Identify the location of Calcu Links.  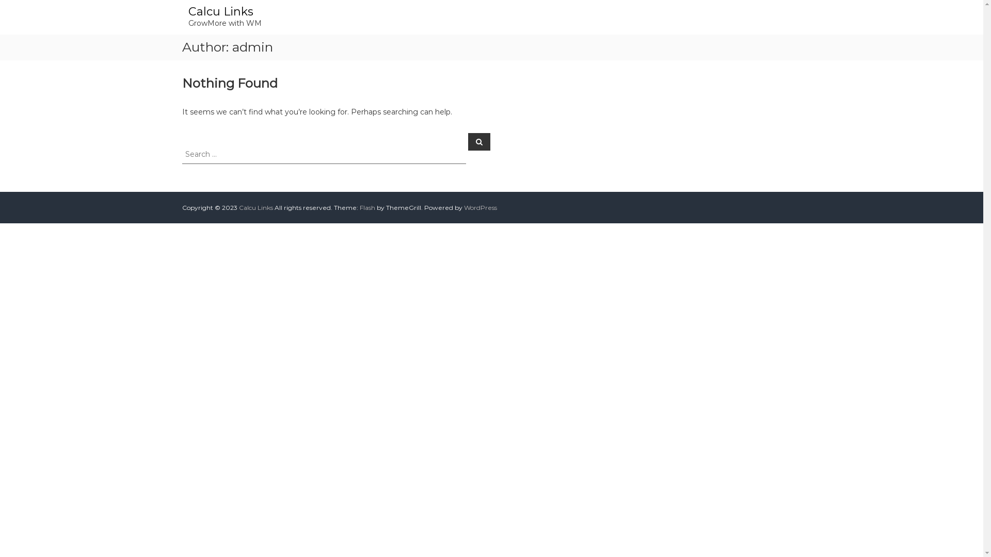
(255, 207).